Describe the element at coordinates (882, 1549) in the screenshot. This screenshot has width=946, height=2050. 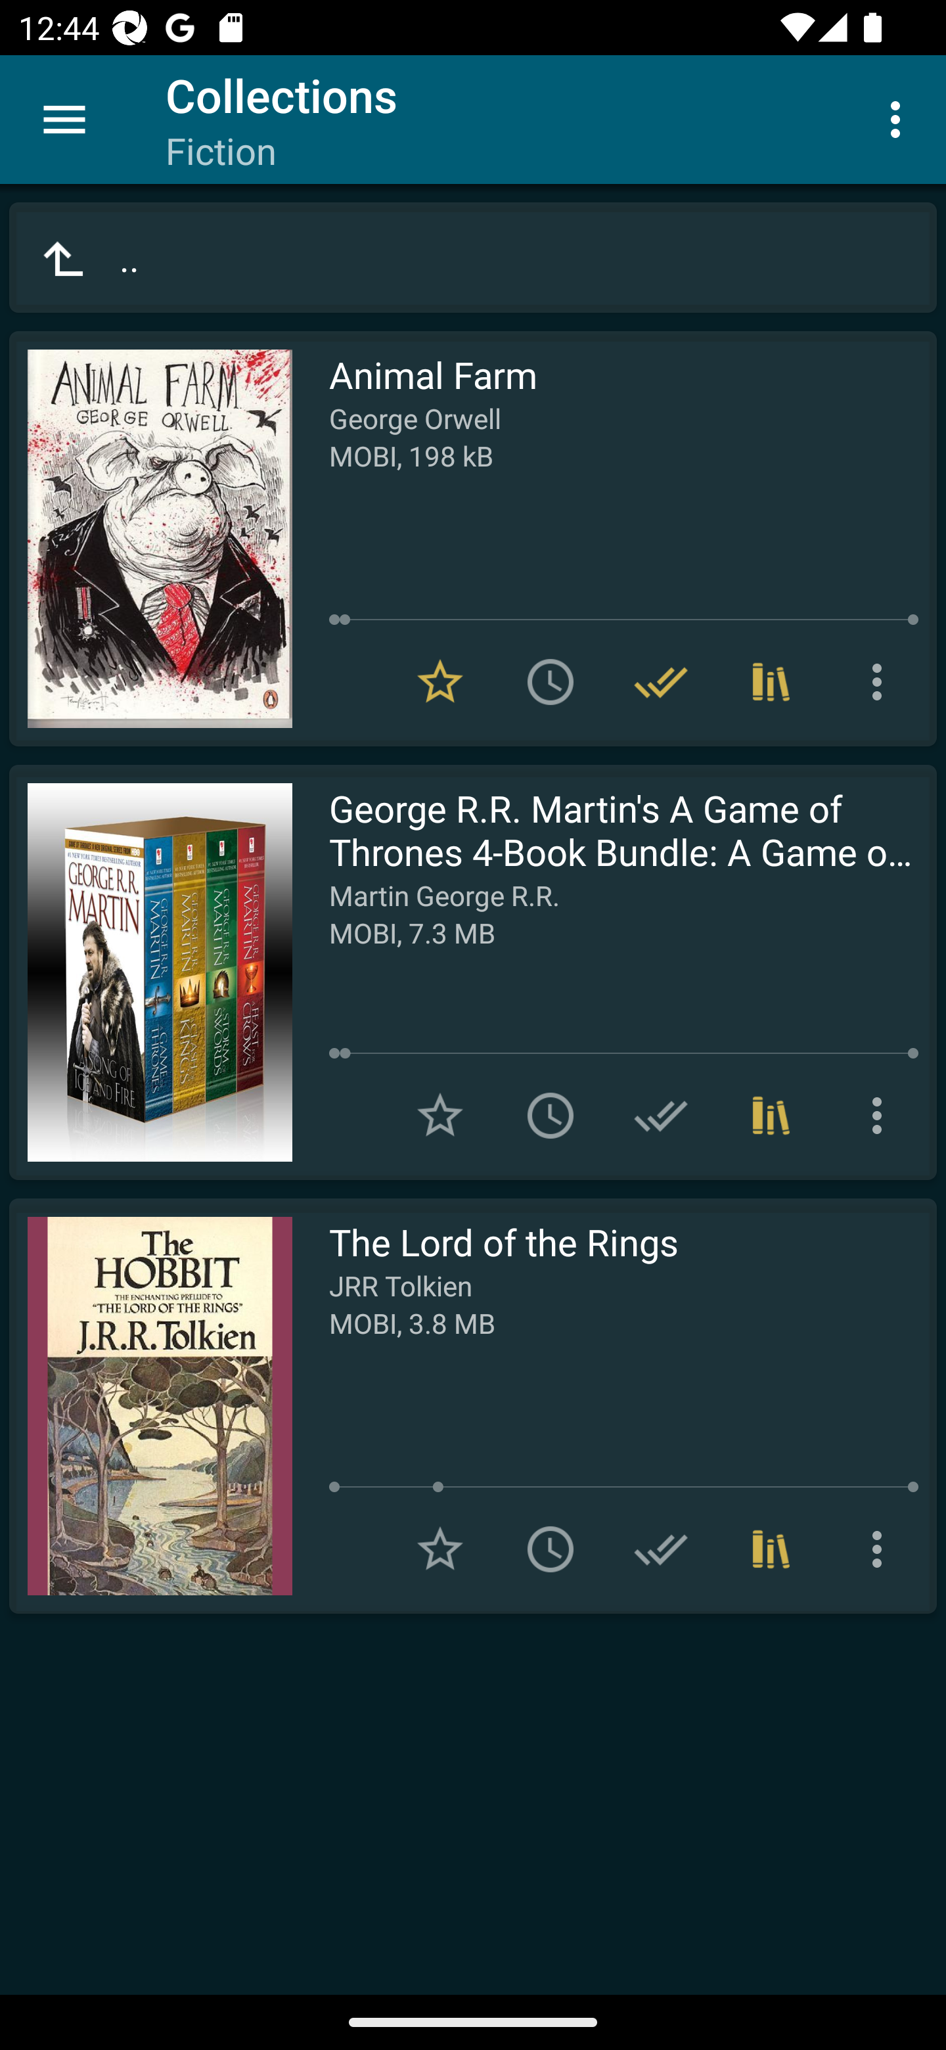
I see `More options` at that location.